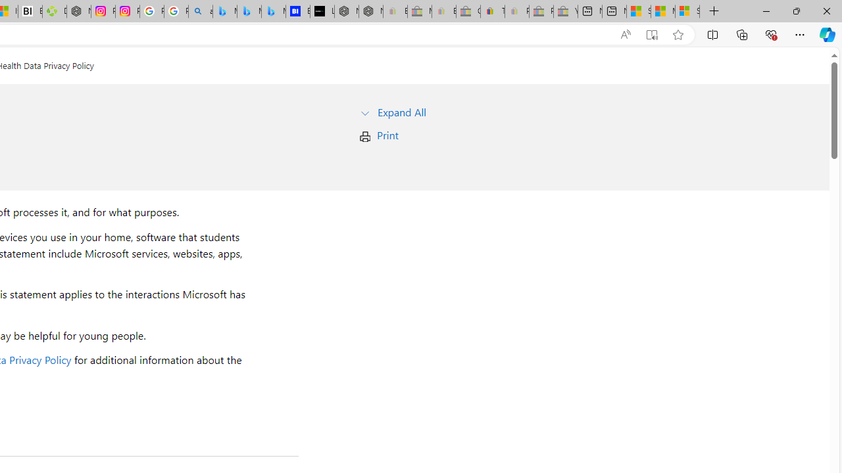 Image resolution: width=842 pixels, height=473 pixels. Describe the element at coordinates (79, 12) in the screenshot. I see `Nordace - Nordace Edin Collection` at that location.